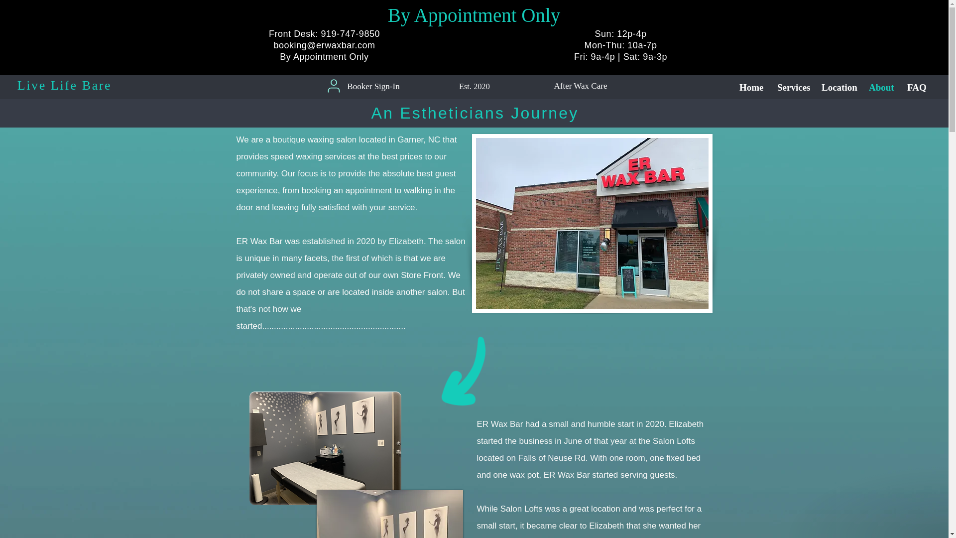  I want to click on FAQ, so click(916, 87).